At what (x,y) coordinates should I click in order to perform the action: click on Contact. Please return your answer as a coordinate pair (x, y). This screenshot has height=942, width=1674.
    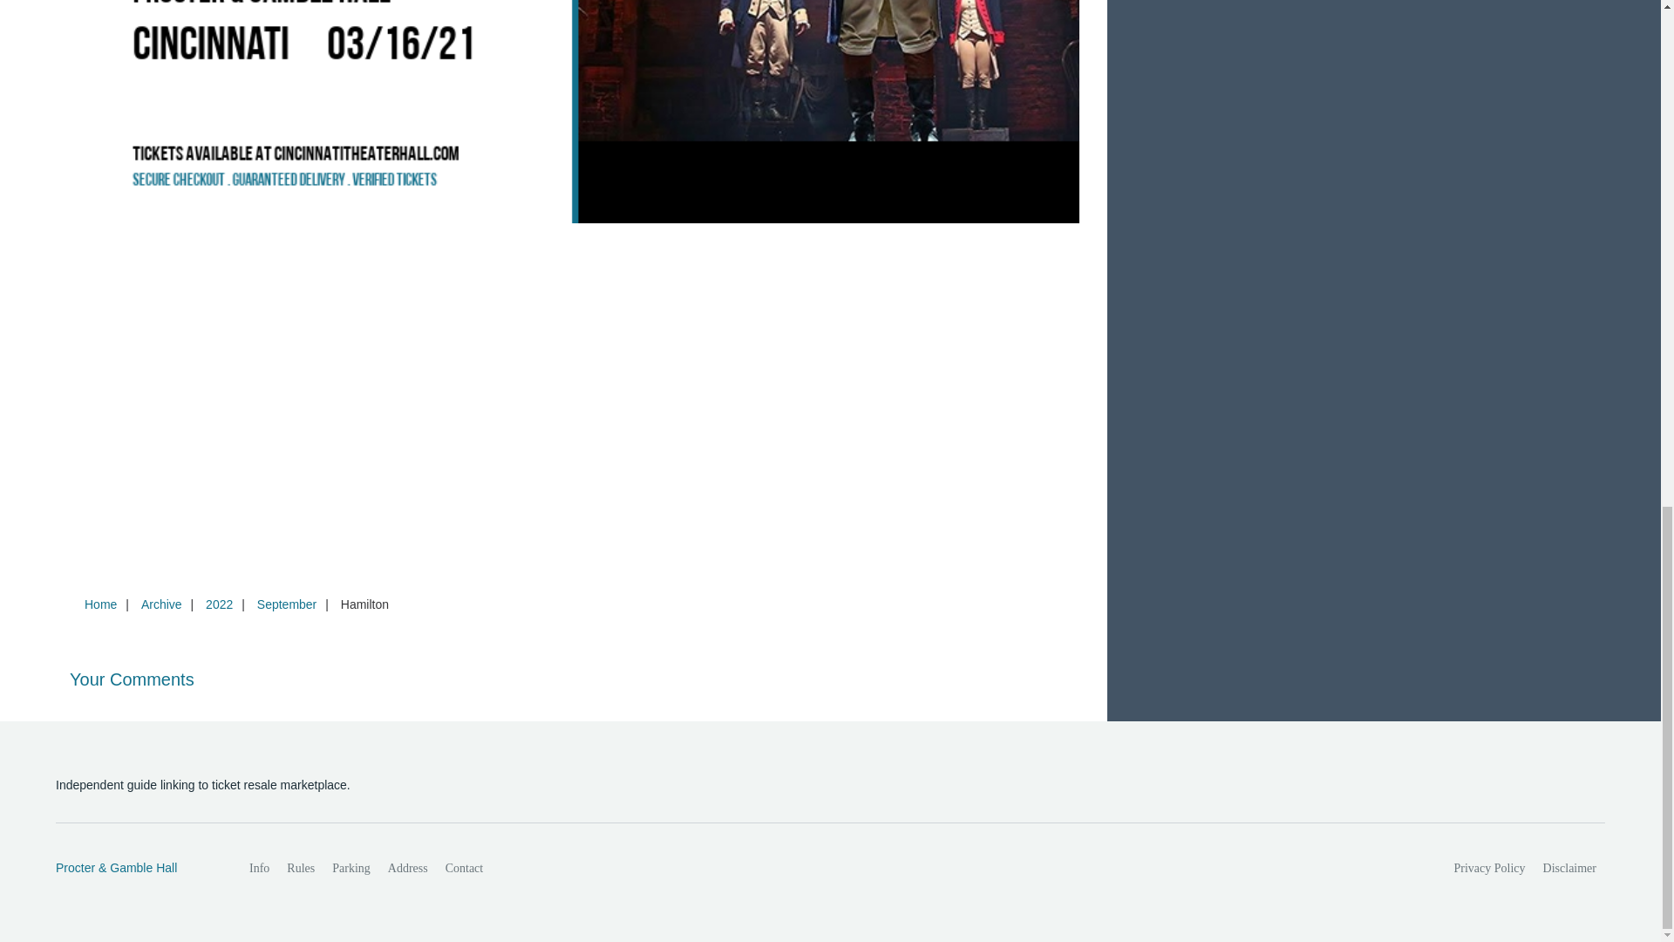
    Looking at the image, I should click on (464, 869).